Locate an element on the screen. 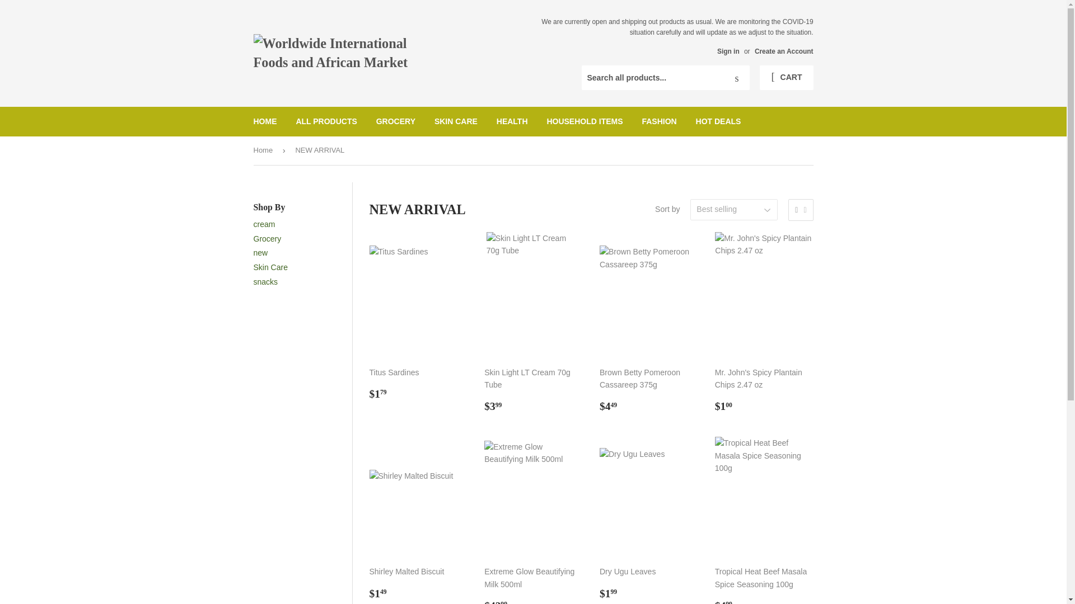 This screenshot has width=1075, height=604. Sign in is located at coordinates (728, 51).